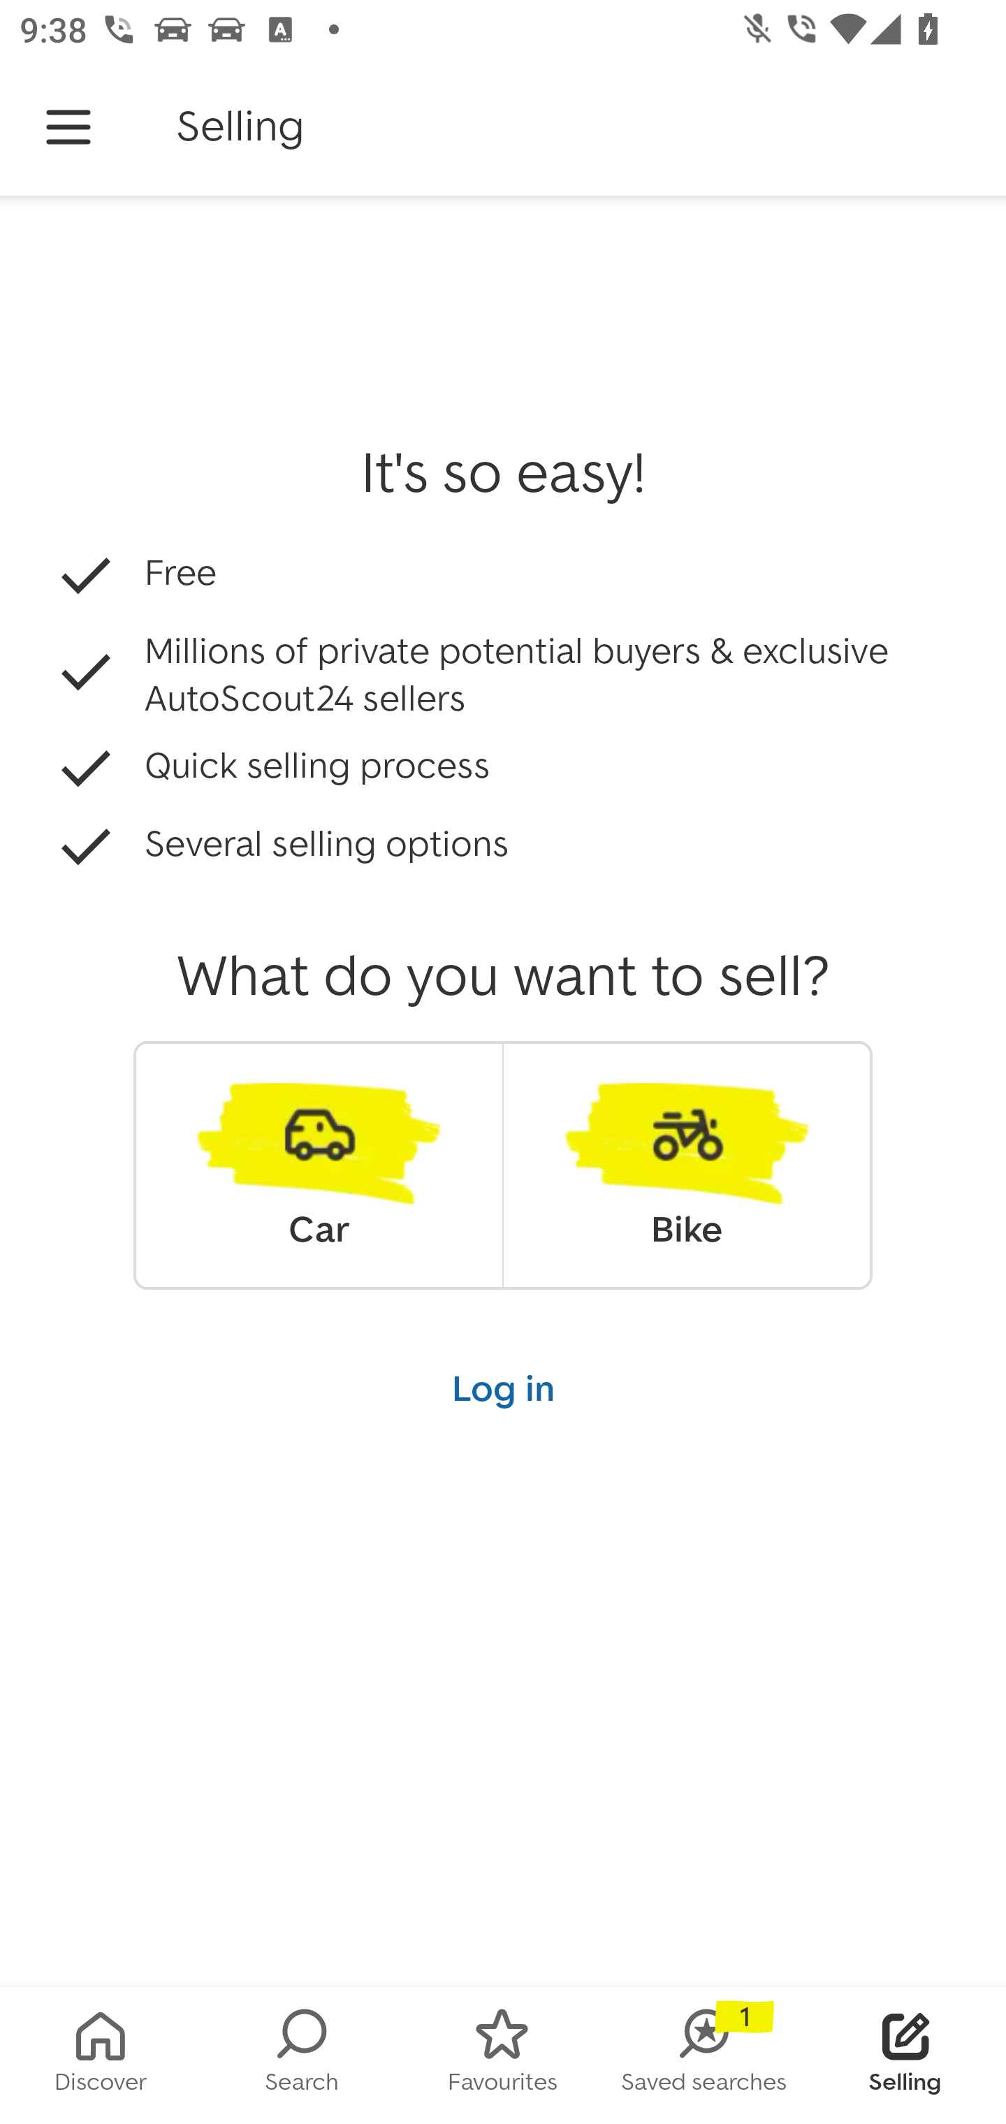  What do you see at coordinates (503, 1388) in the screenshot?
I see `Log in` at bounding box center [503, 1388].